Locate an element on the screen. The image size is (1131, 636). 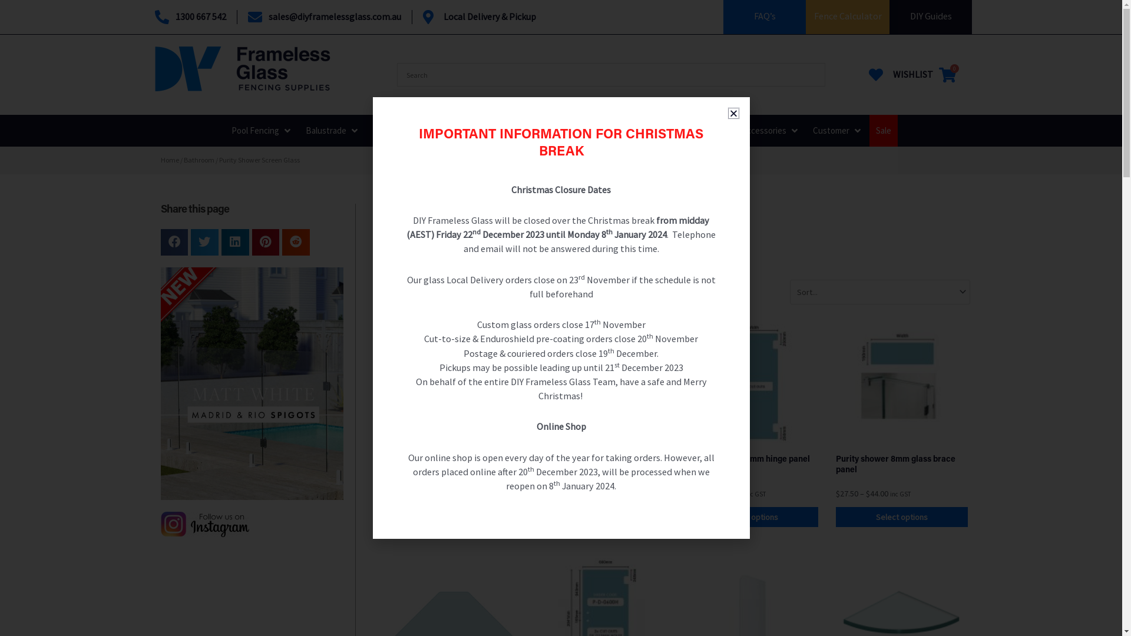
Purity shower 10mm return is located at coordinates (439, 460).